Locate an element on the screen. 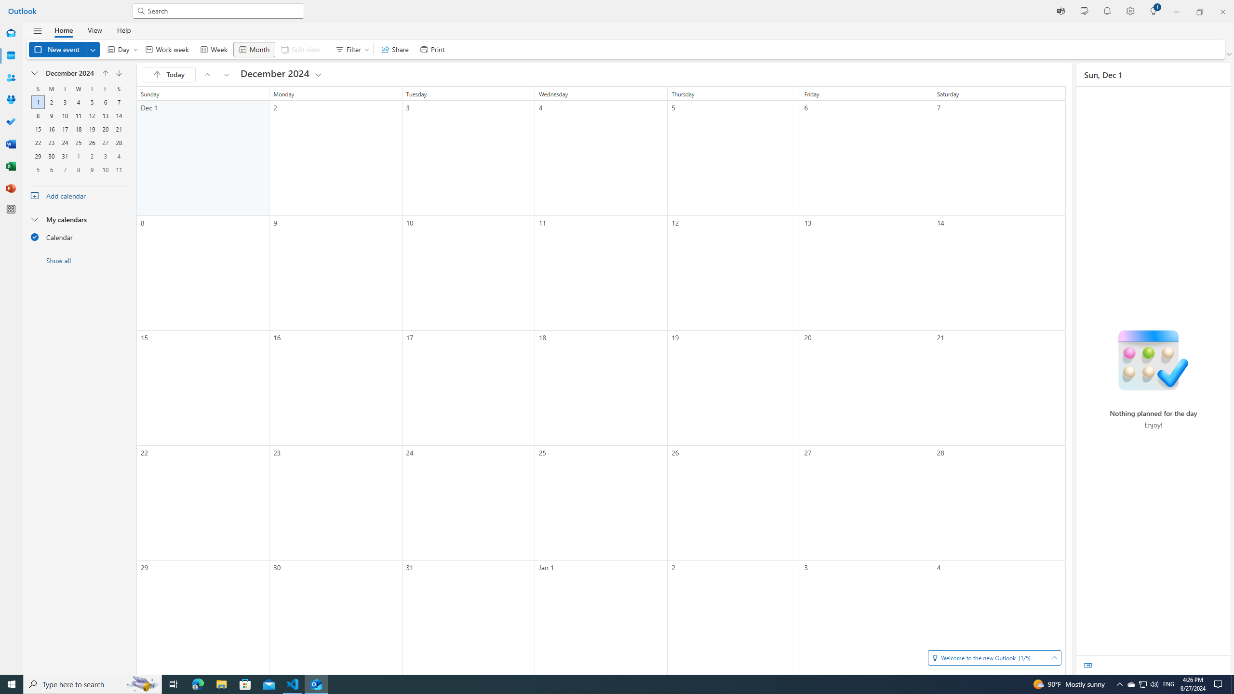  Visual Studio Code - 1 running window is located at coordinates (105, 156).